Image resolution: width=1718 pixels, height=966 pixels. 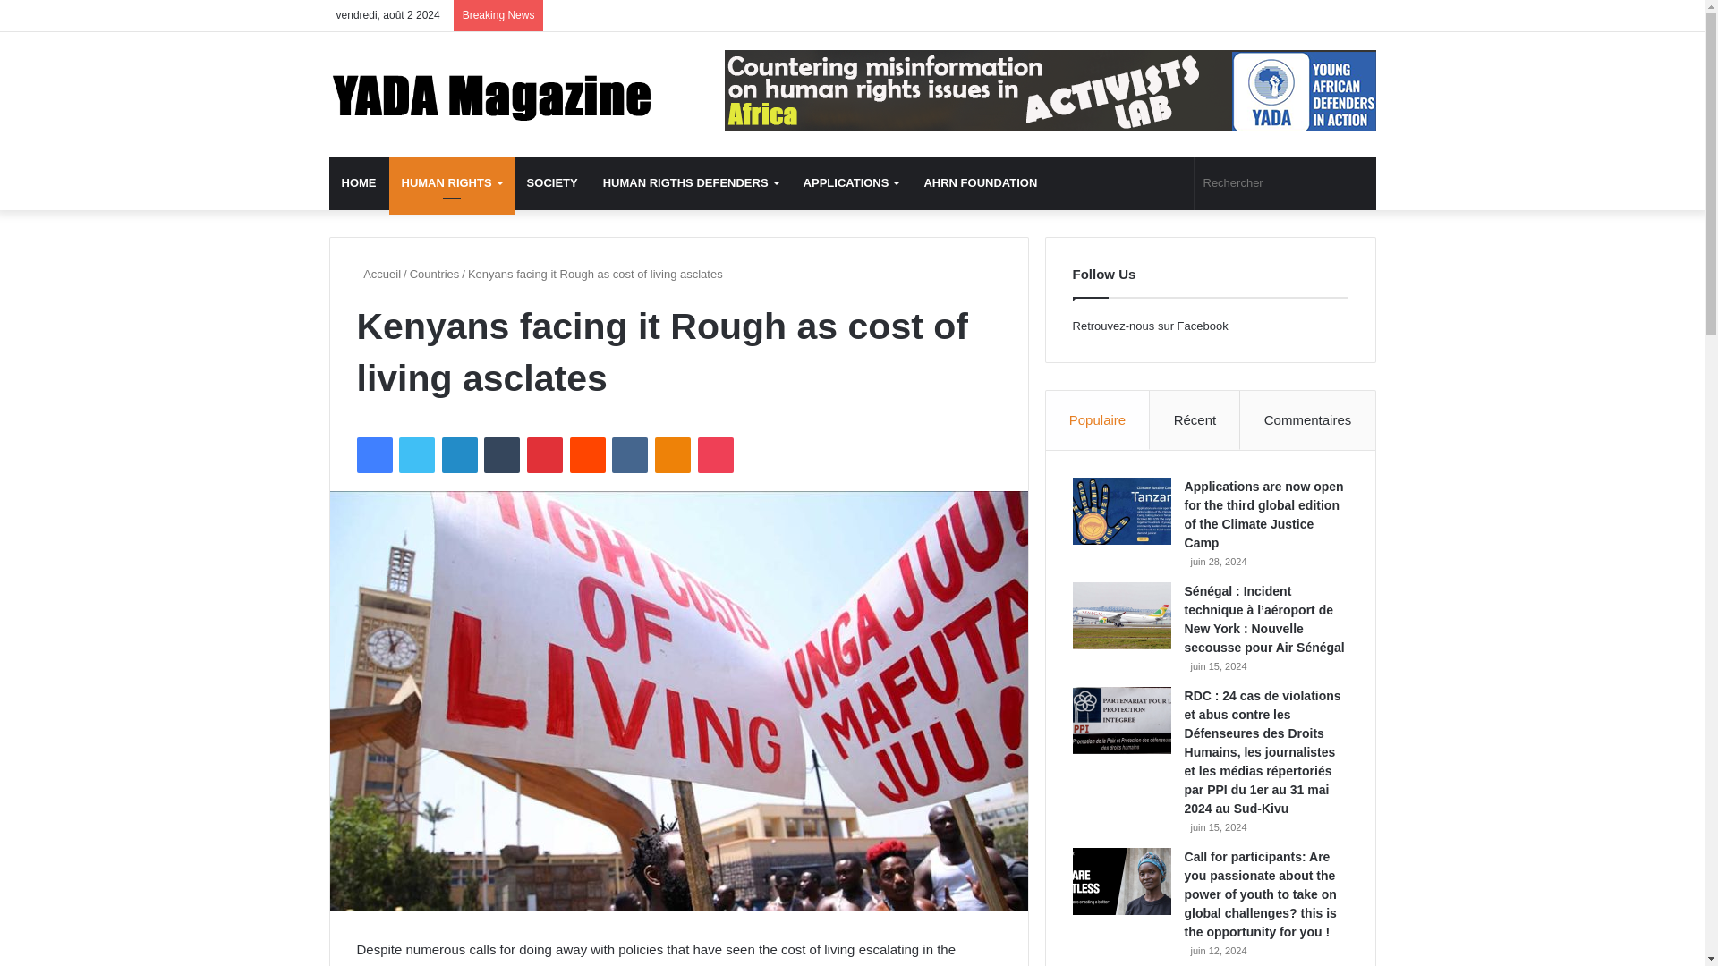 What do you see at coordinates (360, 182) in the screenshot?
I see `HOME` at bounding box center [360, 182].